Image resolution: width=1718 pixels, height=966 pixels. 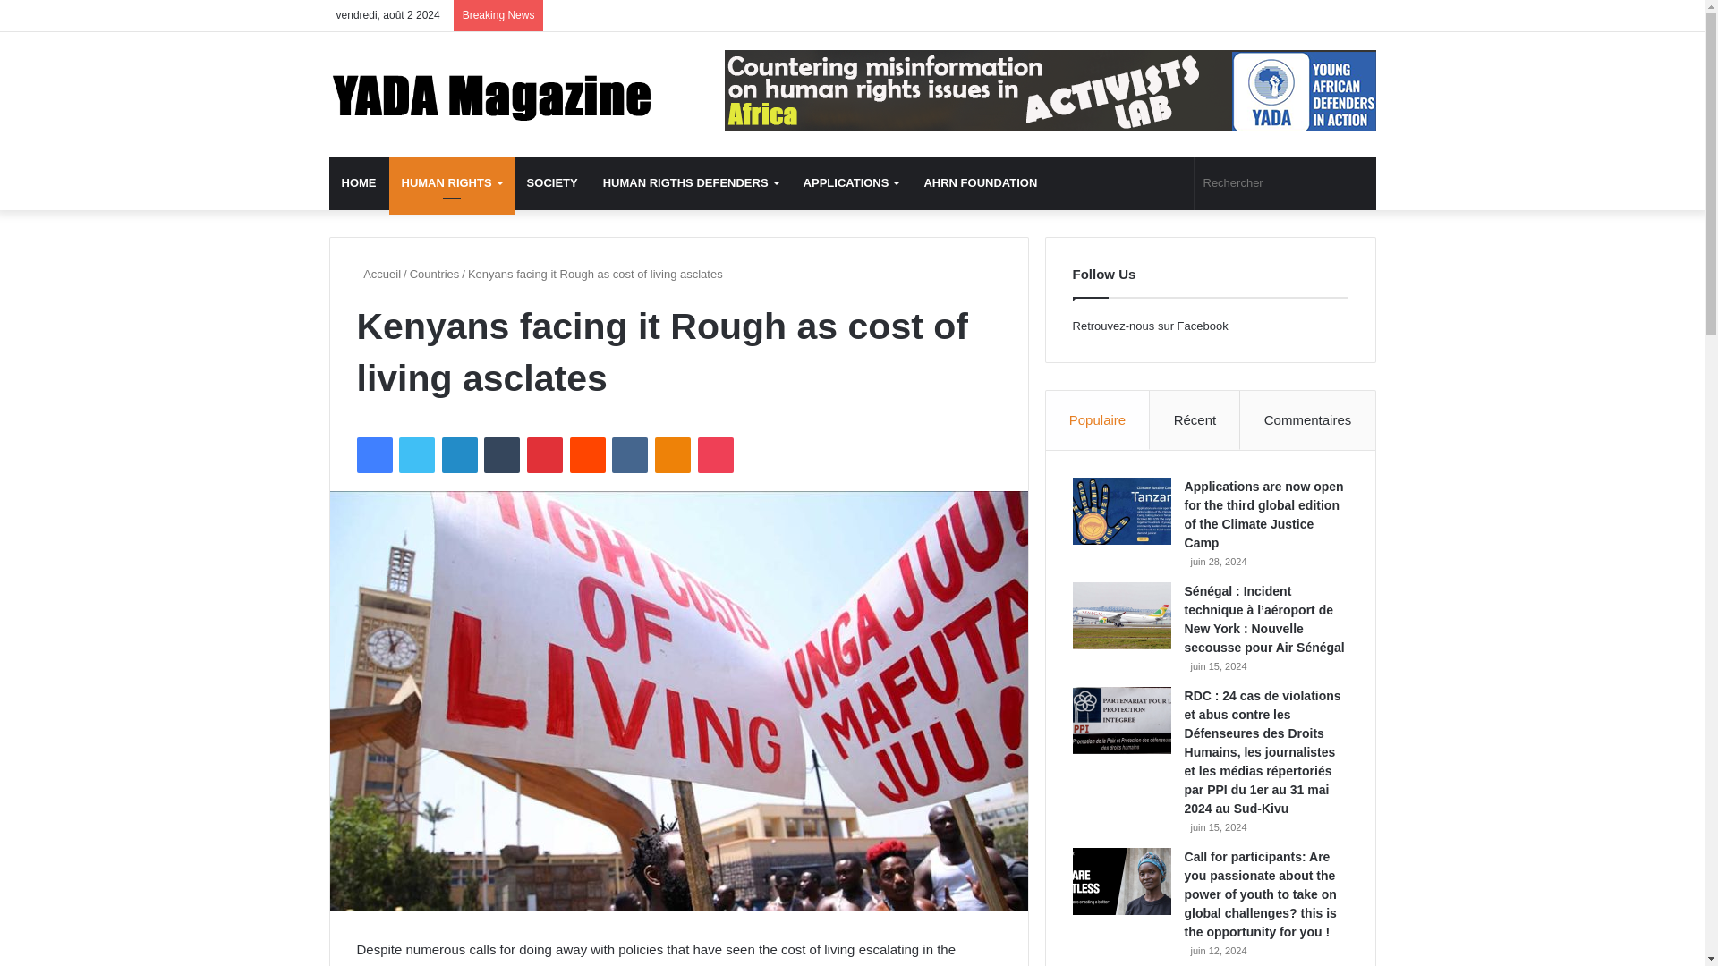 What do you see at coordinates (360, 182) in the screenshot?
I see `HOME` at bounding box center [360, 182].